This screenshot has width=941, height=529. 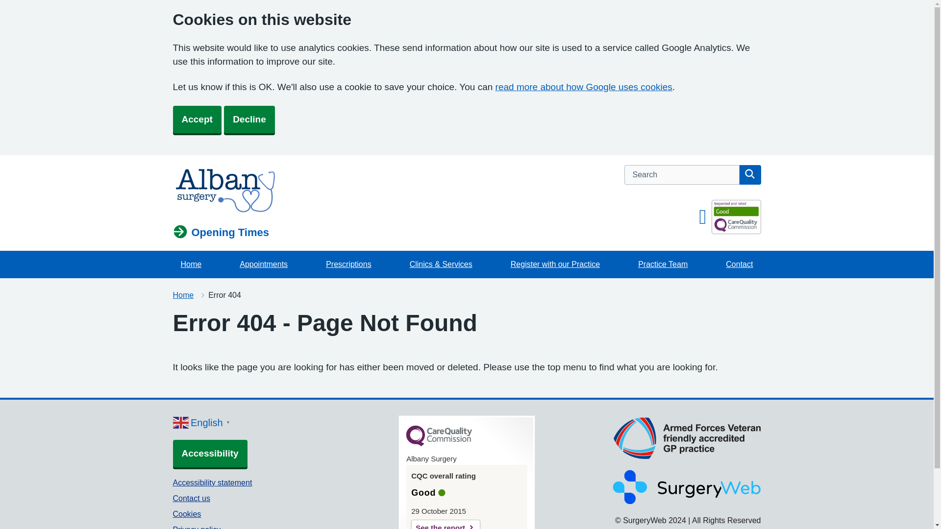 I want to click on Contact, so click(x=739, y=264).